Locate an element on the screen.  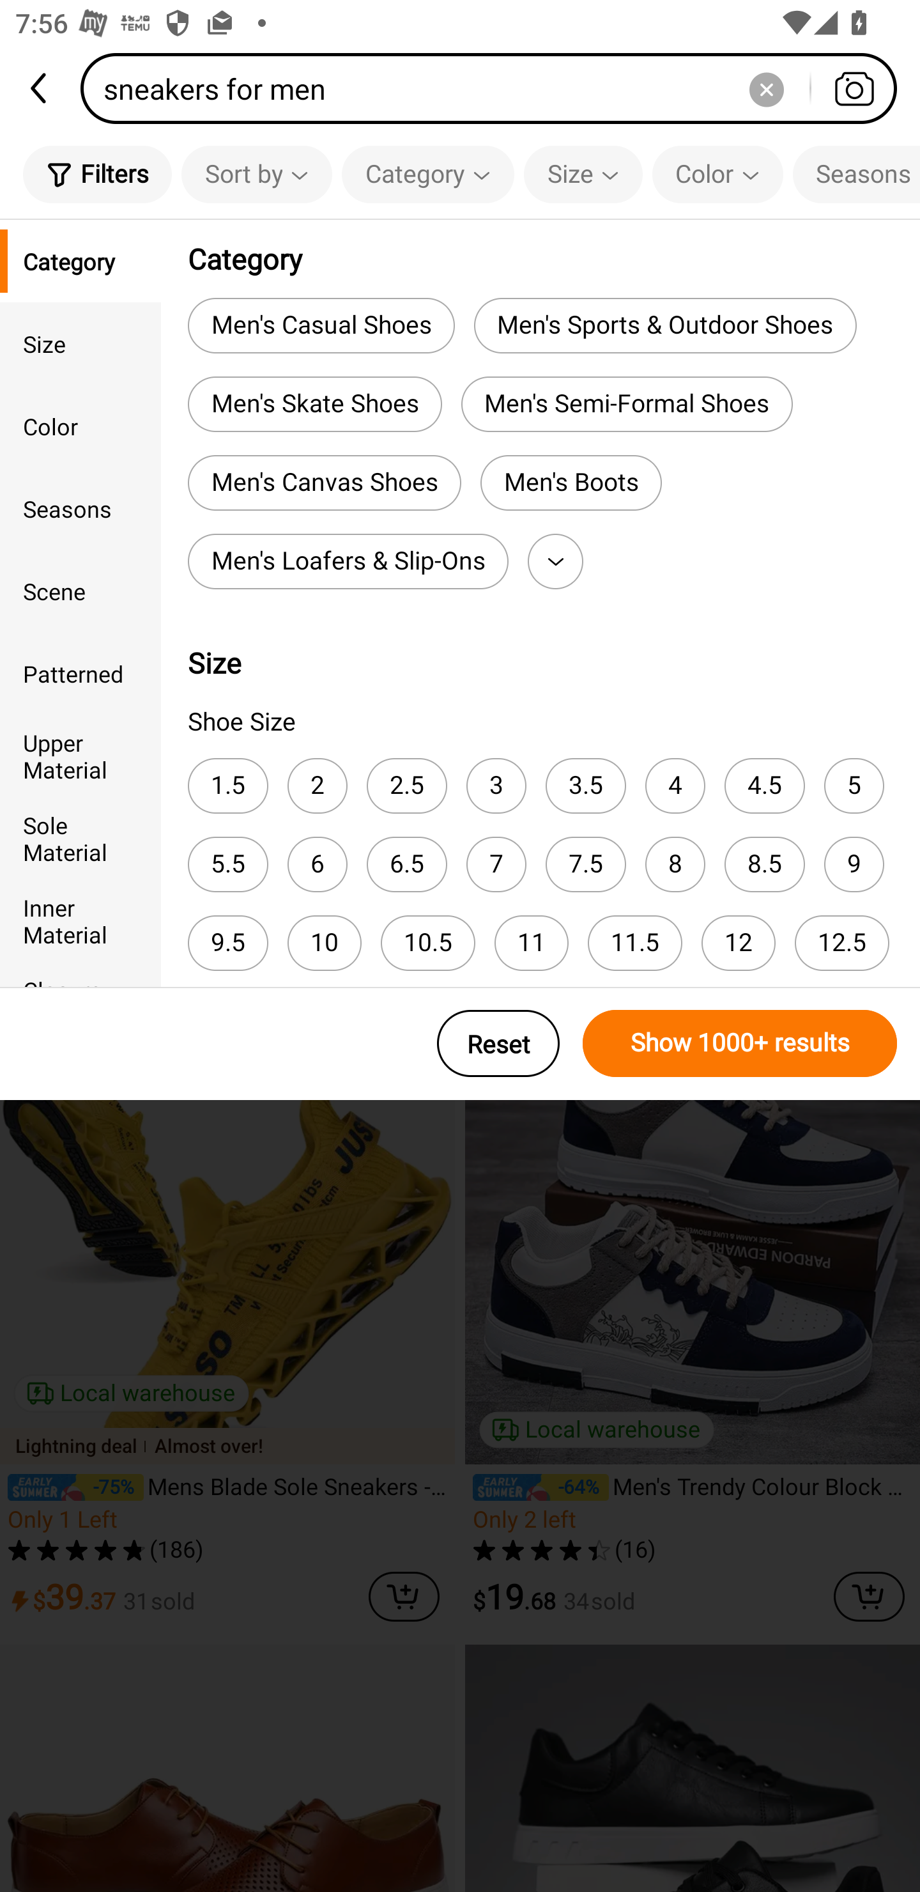
Filters is located at coordinates (97, 174).